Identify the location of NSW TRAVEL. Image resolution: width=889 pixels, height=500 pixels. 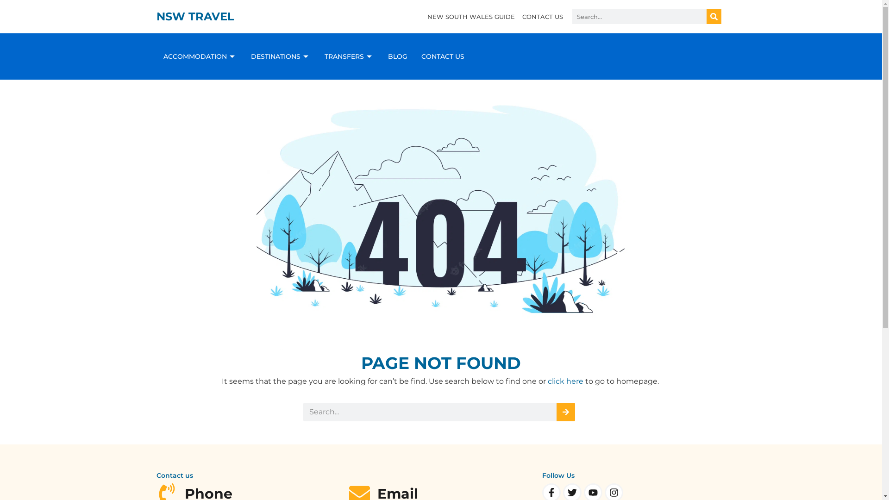
(195, 17).